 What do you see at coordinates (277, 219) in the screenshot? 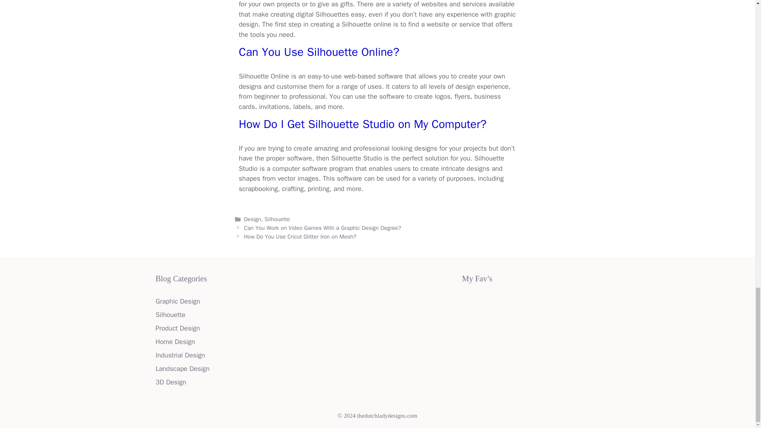
I see `Silhouette` at bounding box center [277, 219].